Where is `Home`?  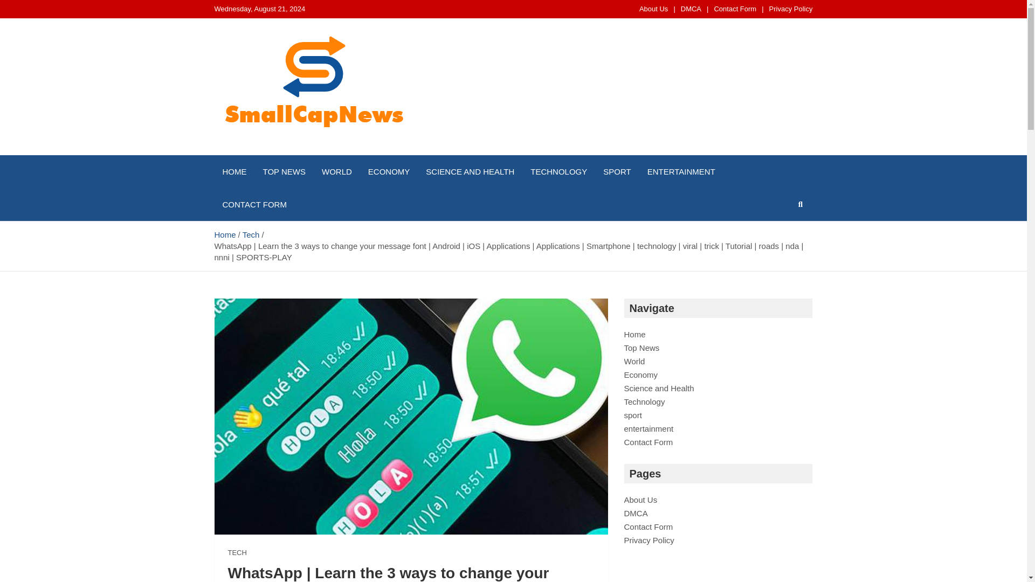
Home is located at coordinates (225, 234).